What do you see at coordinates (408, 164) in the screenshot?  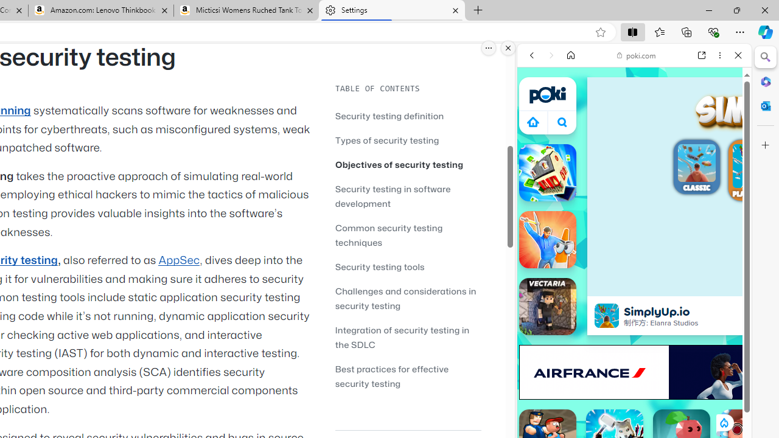 I see `Objectives of security testing` at bounding box center [408, 164].